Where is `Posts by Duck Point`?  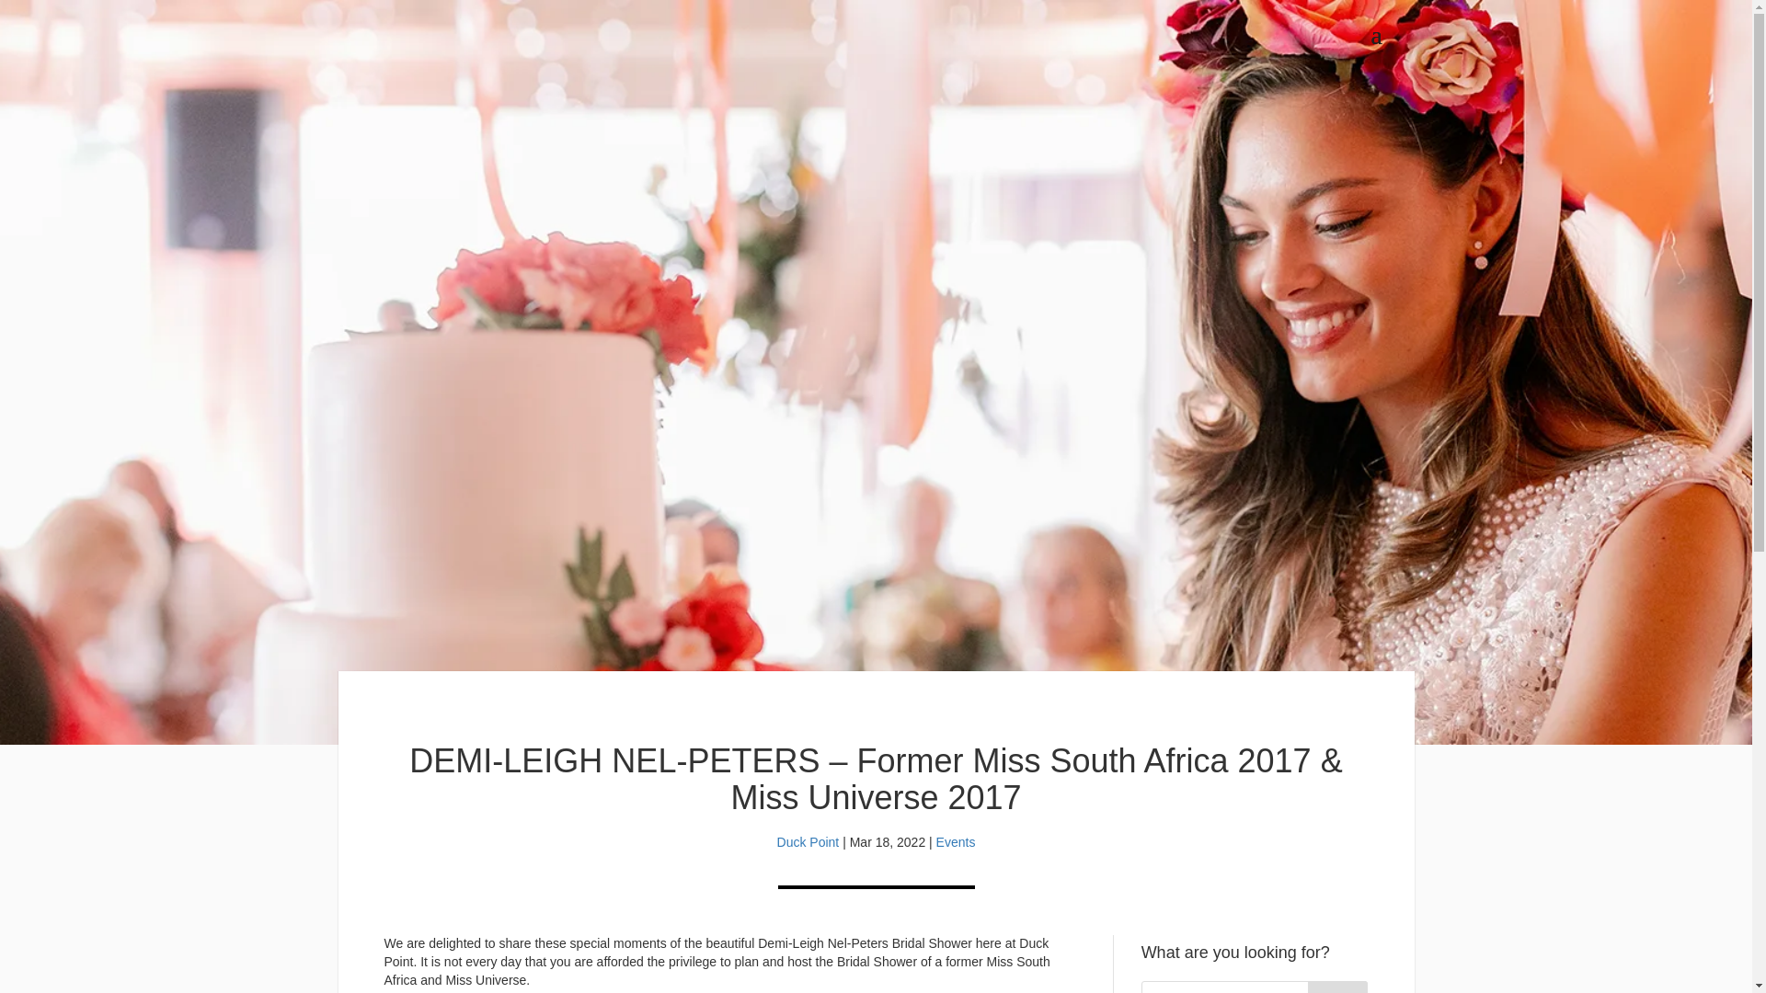 Posts by Duck Point is located at coordinates (808, 842).